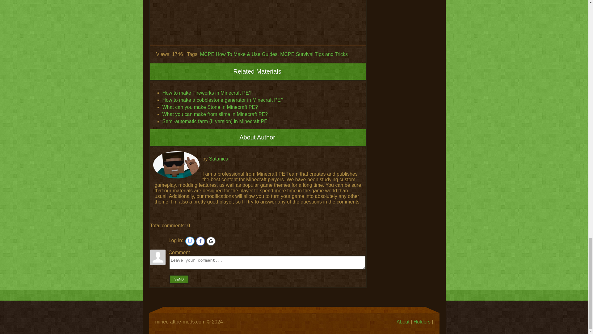  Describe the element at coordinates (215, 114) in the screenshot. I see `What you can make from slime in Minecraft PE?` at that location.